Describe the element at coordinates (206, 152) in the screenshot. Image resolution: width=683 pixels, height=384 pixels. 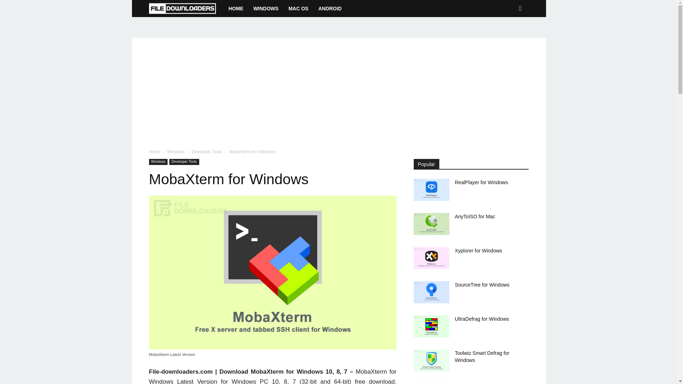
I see `Developer Tools` at that location.